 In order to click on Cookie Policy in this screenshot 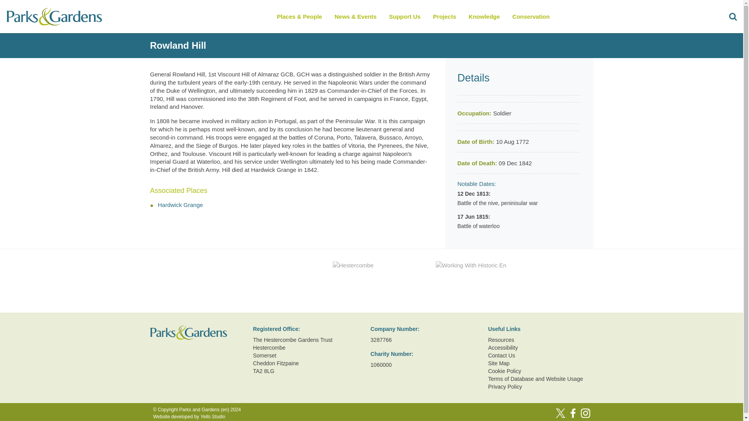, I will do `click(541, 371)`.